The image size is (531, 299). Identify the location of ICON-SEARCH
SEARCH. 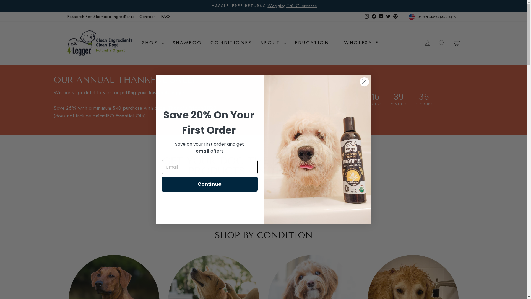
(441, 43).